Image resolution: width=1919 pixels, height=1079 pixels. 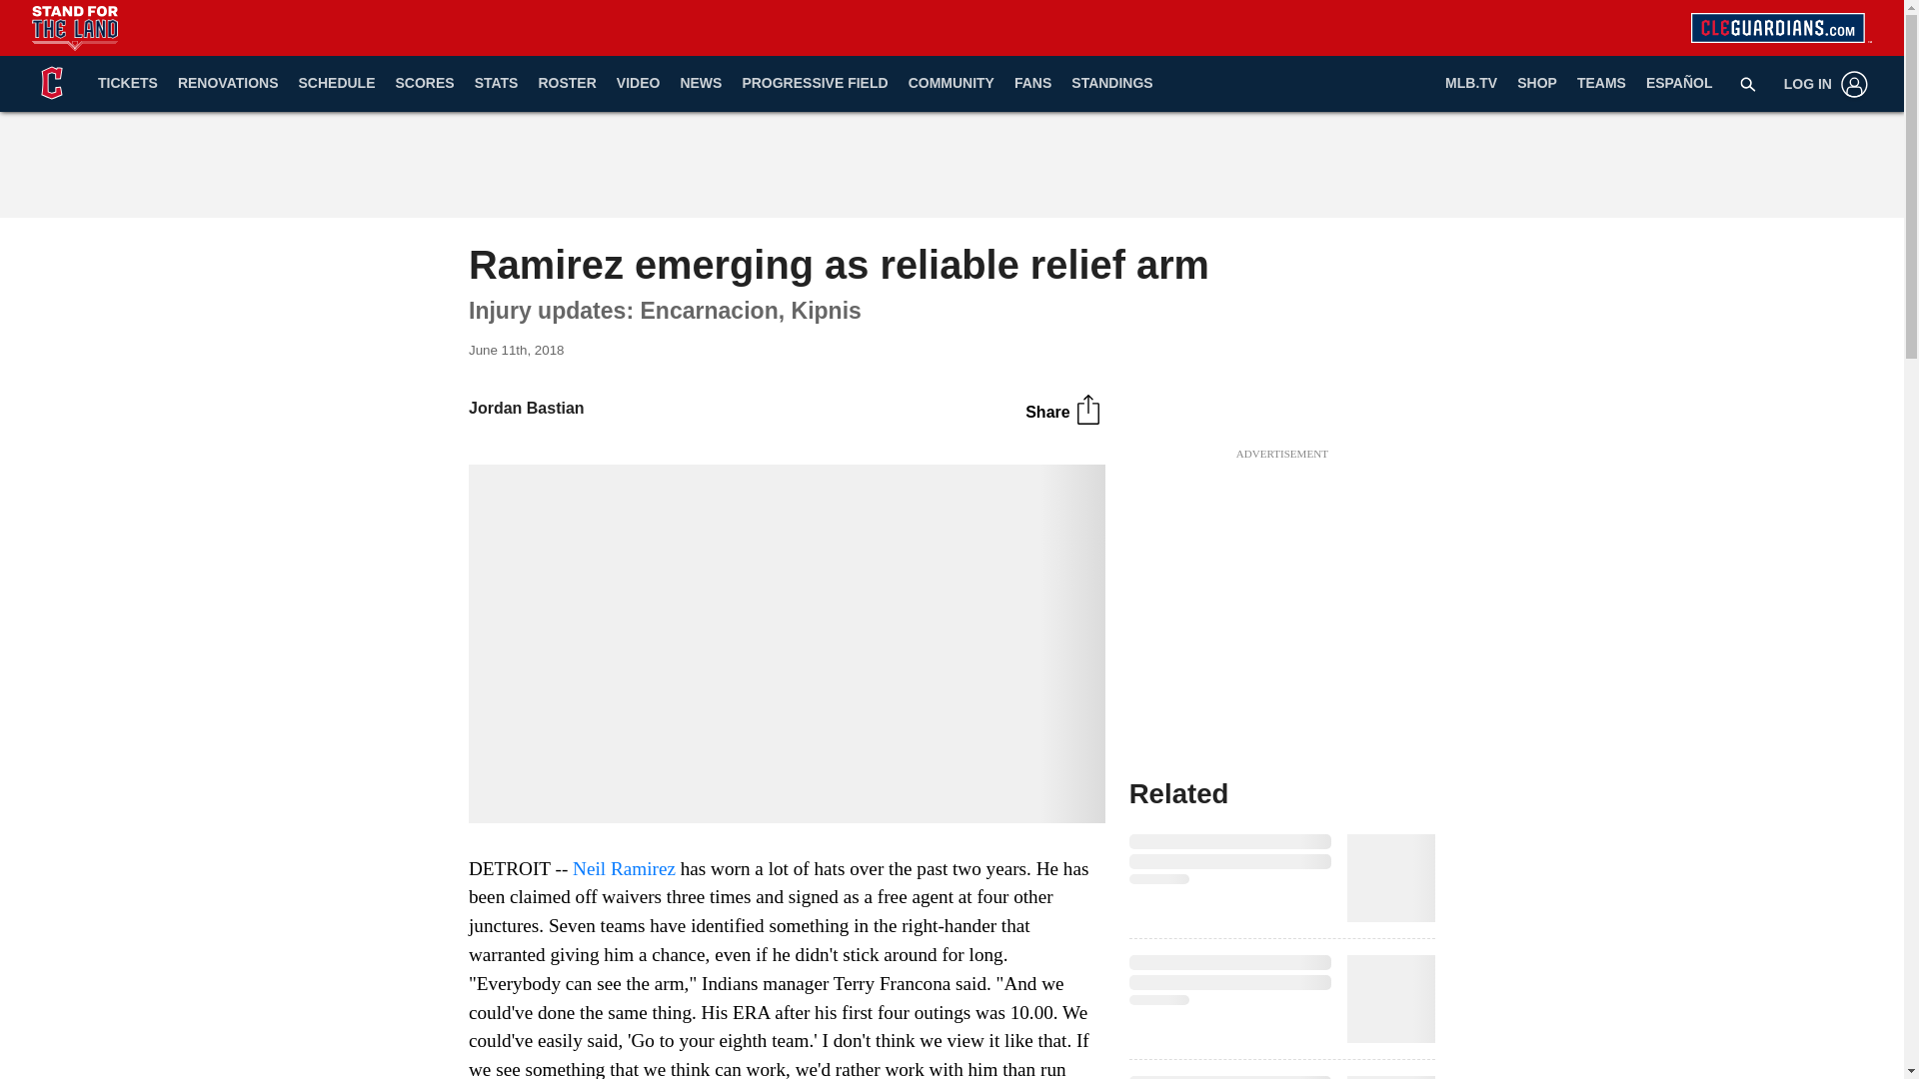 I want to click on RENOVATIONS, so click(x=228, y=84).